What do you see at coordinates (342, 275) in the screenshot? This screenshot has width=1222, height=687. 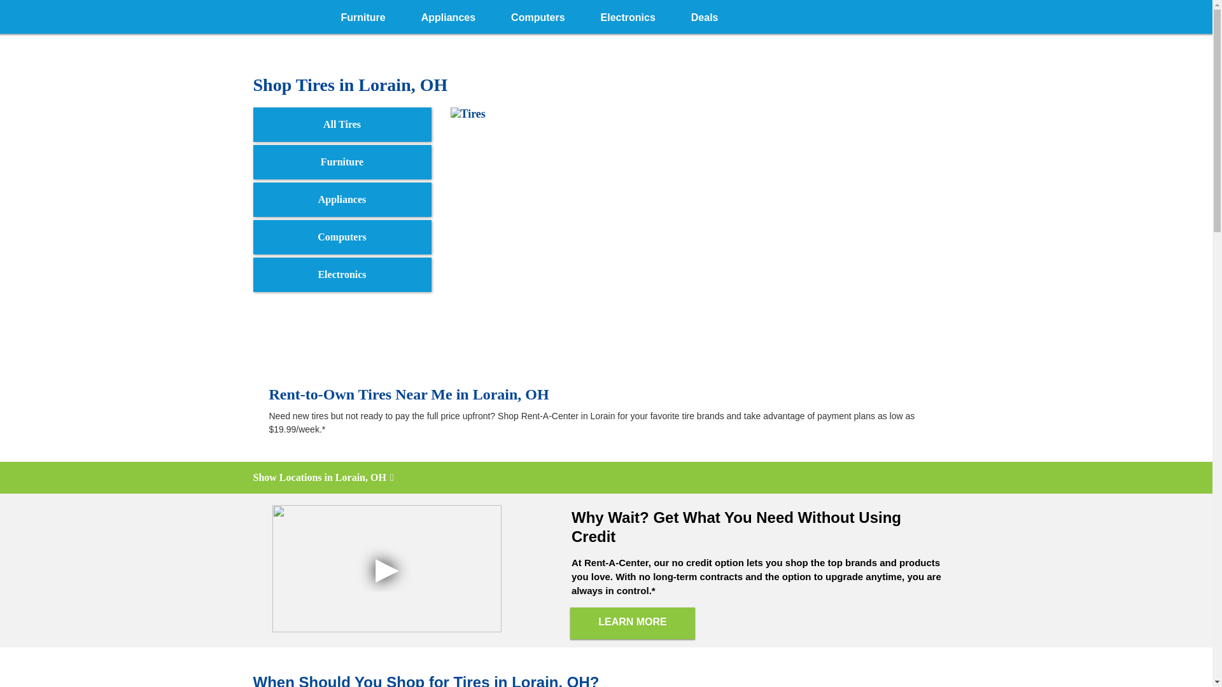 I see `Electronics` at bounding box center [342, 275].